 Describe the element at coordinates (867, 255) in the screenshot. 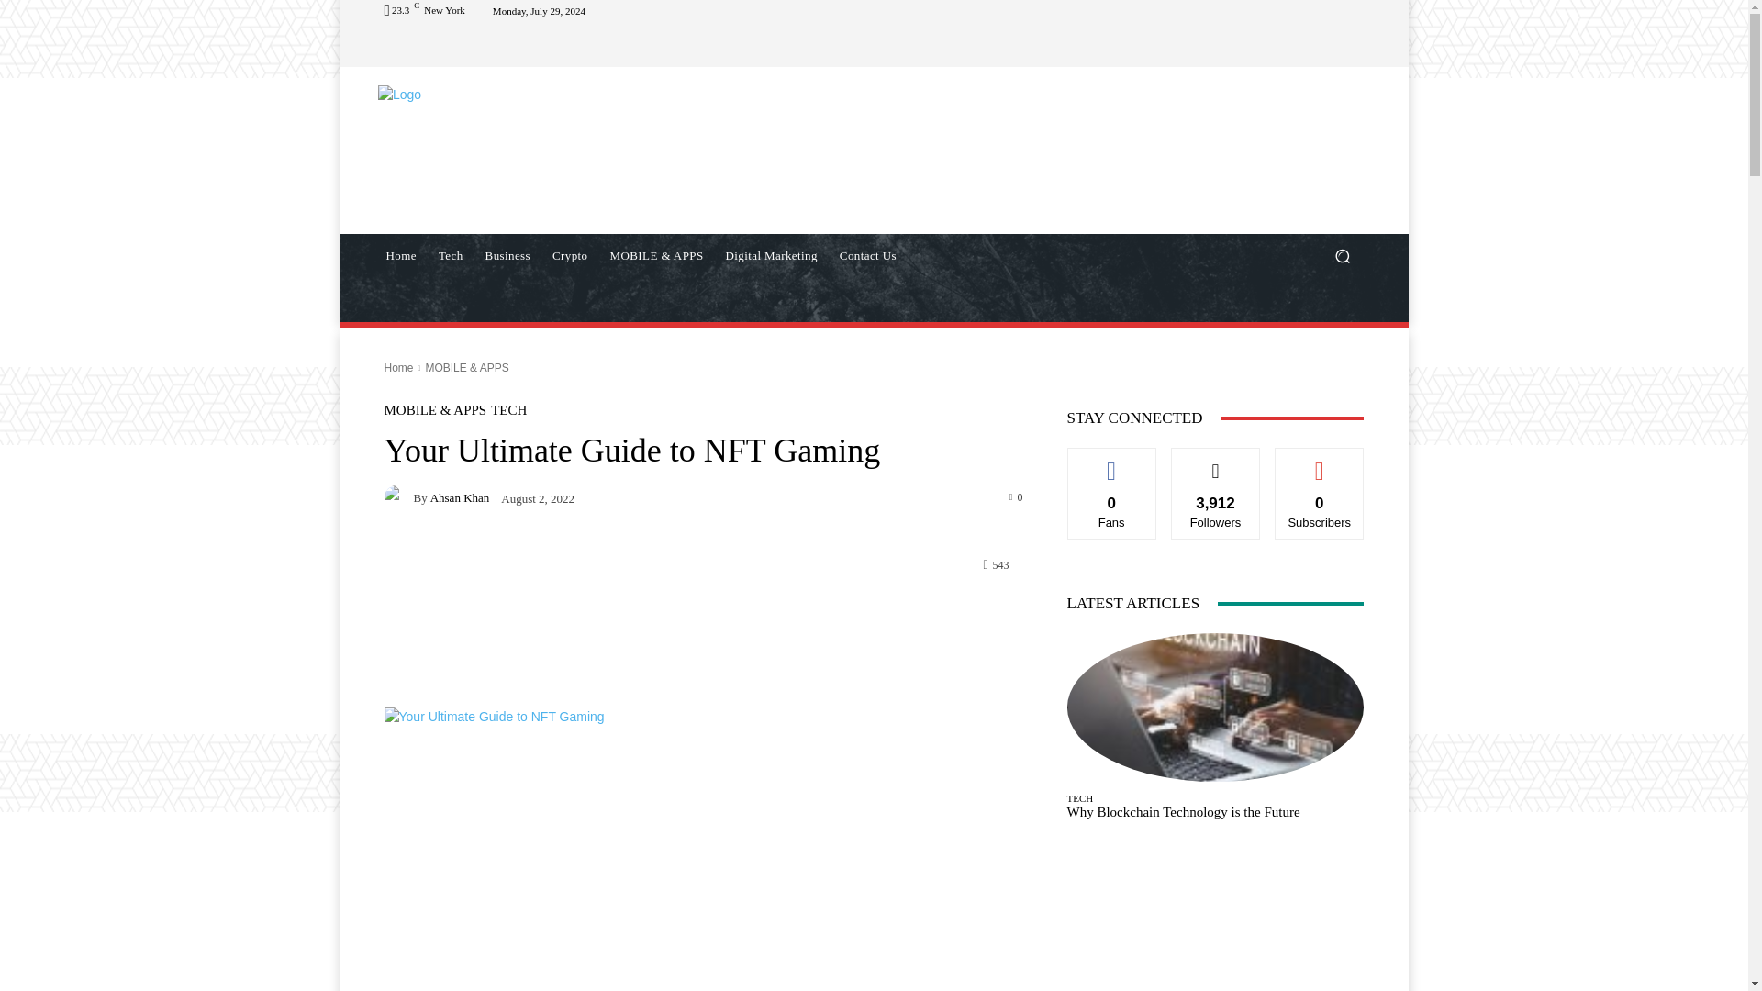

I see `Contact Us` at that location.